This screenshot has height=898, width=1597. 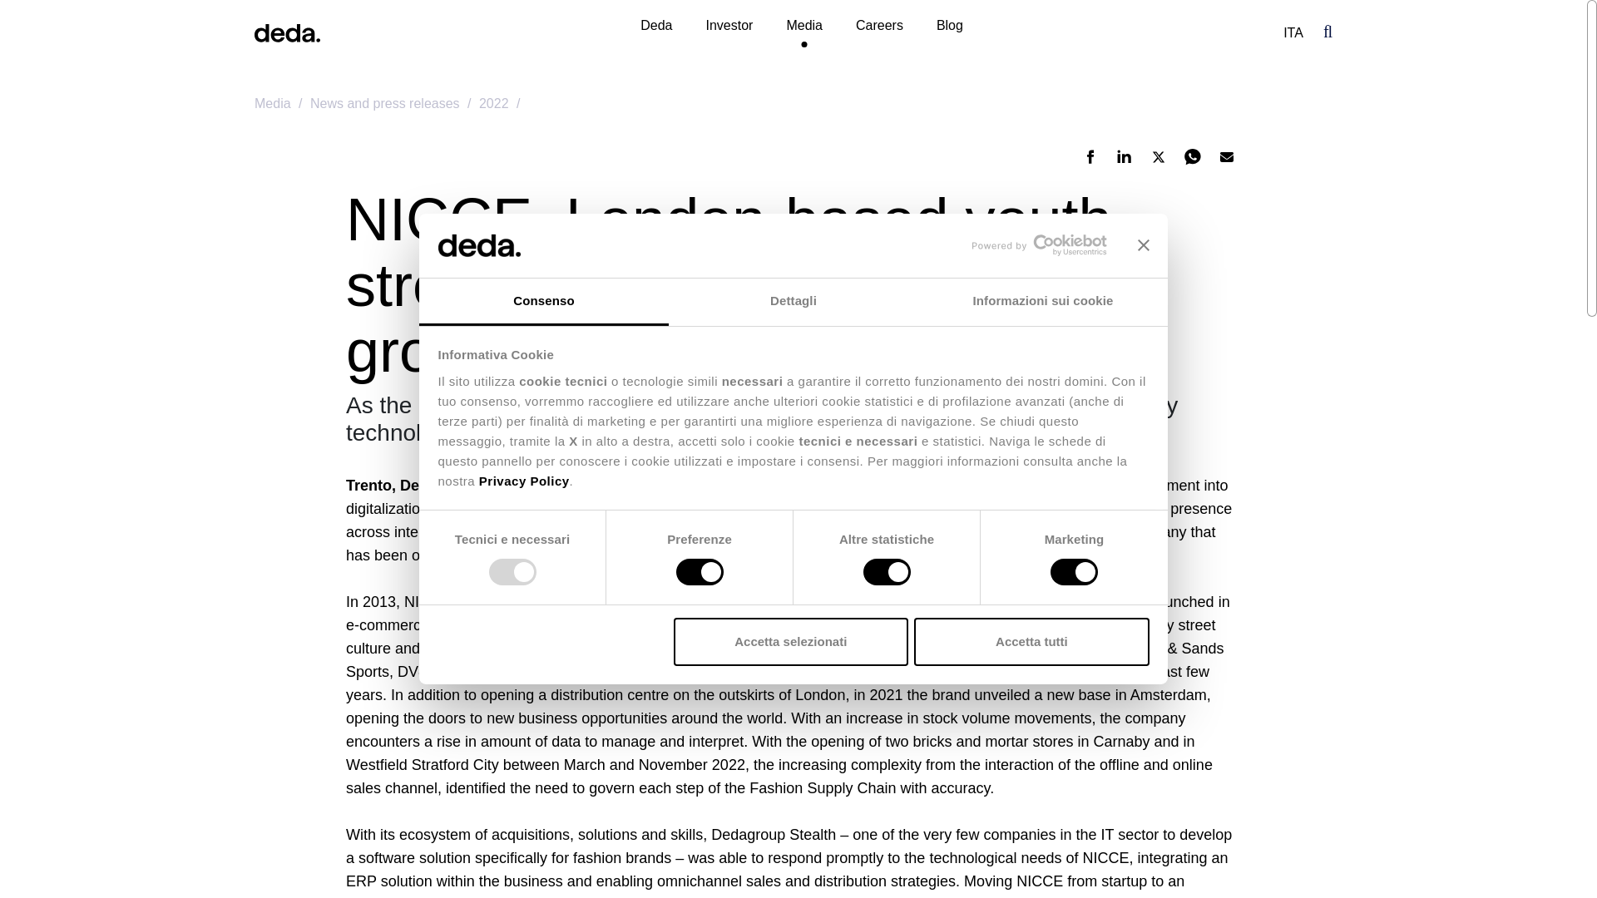 I want to click on Consenso, so click(x=544, y=302).